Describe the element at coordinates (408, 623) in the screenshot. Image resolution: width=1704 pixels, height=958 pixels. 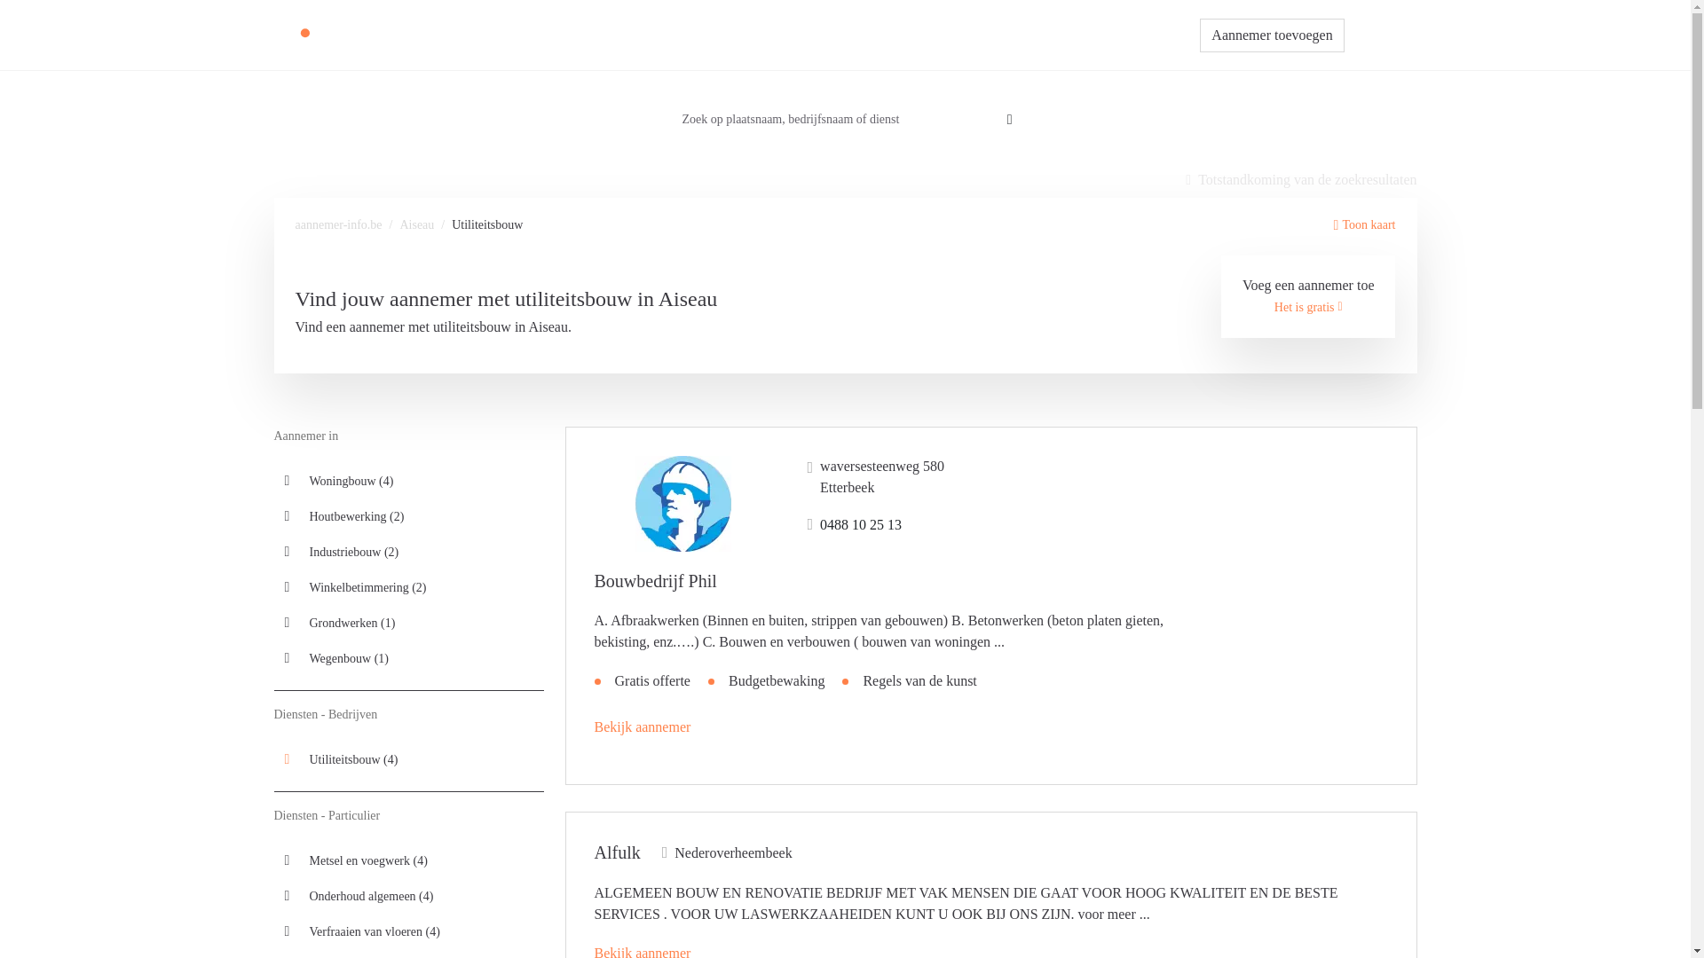
I see `Grondwerken (1)` at that location.